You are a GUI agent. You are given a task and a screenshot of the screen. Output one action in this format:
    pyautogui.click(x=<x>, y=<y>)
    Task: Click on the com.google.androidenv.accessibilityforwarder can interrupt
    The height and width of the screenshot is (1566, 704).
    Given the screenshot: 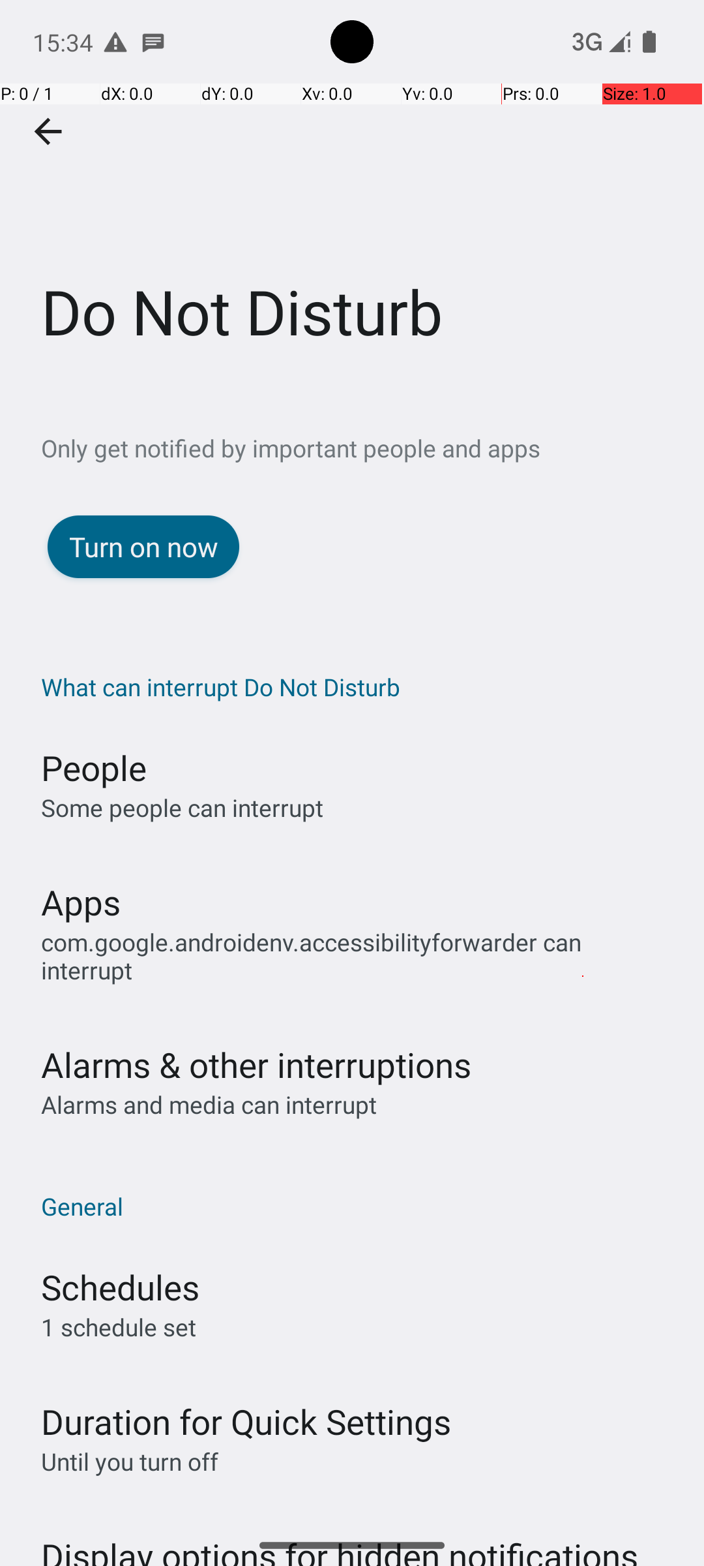 What is the action you would take?
    pyautogui.click(x=359, y=956)
    